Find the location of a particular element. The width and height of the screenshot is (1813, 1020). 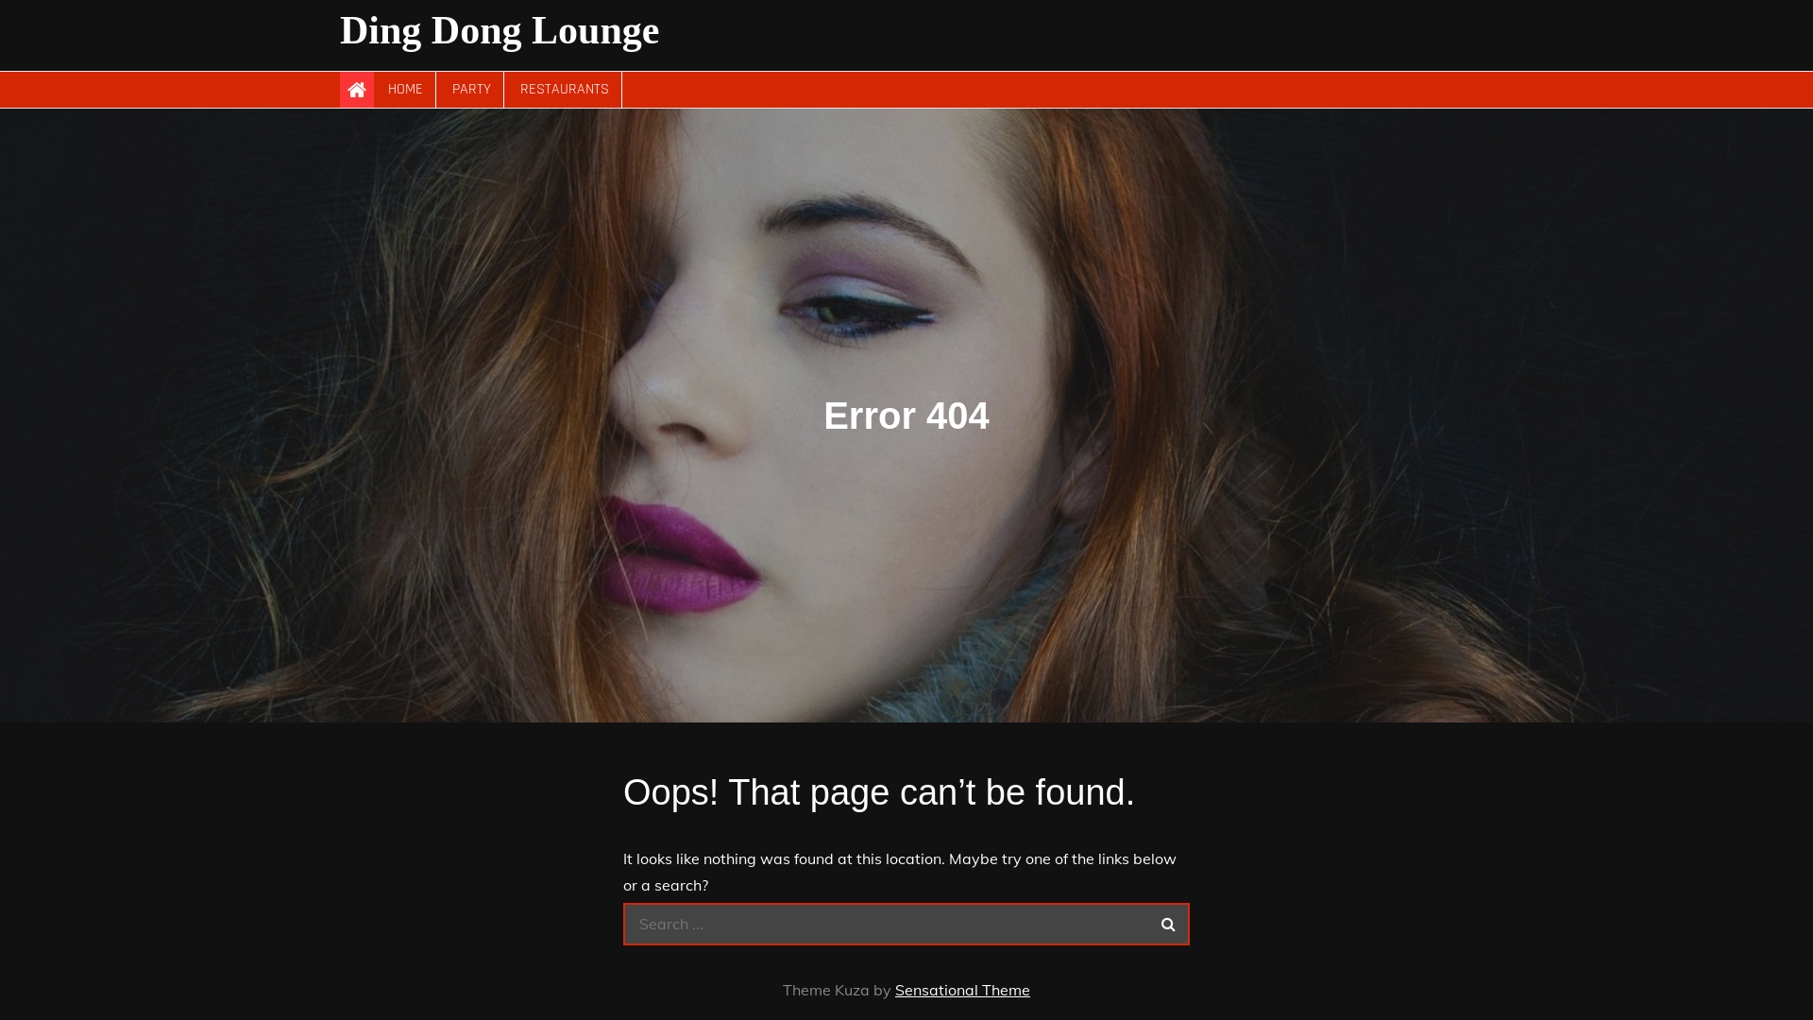

Ding Dong Lounge is located at coordinates (500, 30).